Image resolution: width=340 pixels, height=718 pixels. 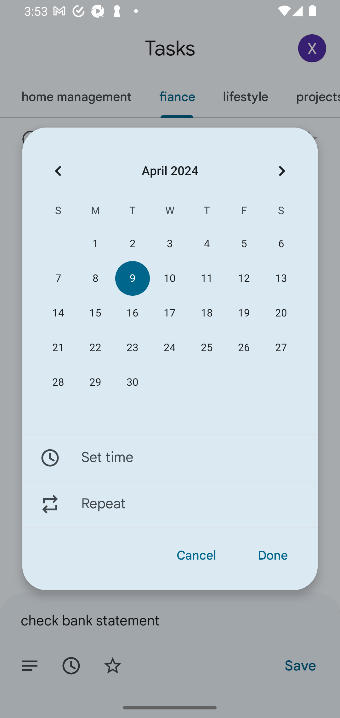 What do you see at coordinates (169, 347) in the screenshot?
I see `24 24 April 2024` at bounding box center [169, 347].